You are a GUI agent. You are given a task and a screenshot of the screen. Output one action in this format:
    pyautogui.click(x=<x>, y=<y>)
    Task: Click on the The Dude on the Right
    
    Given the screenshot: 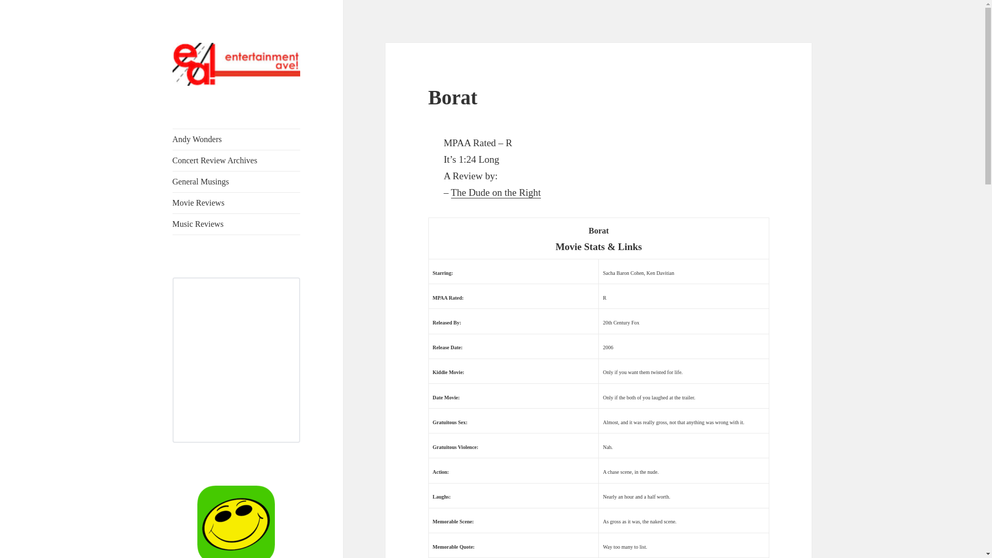 What is the action you would take?
    pyautogui.click(x=496, y=192)
    